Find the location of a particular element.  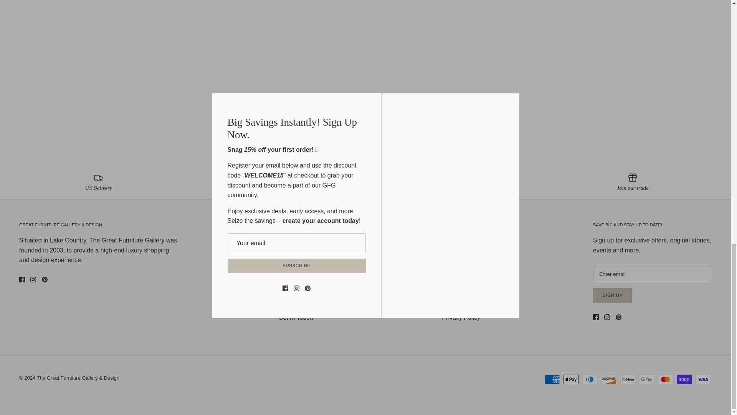

Pinterest is located at coordinates (618, 317).